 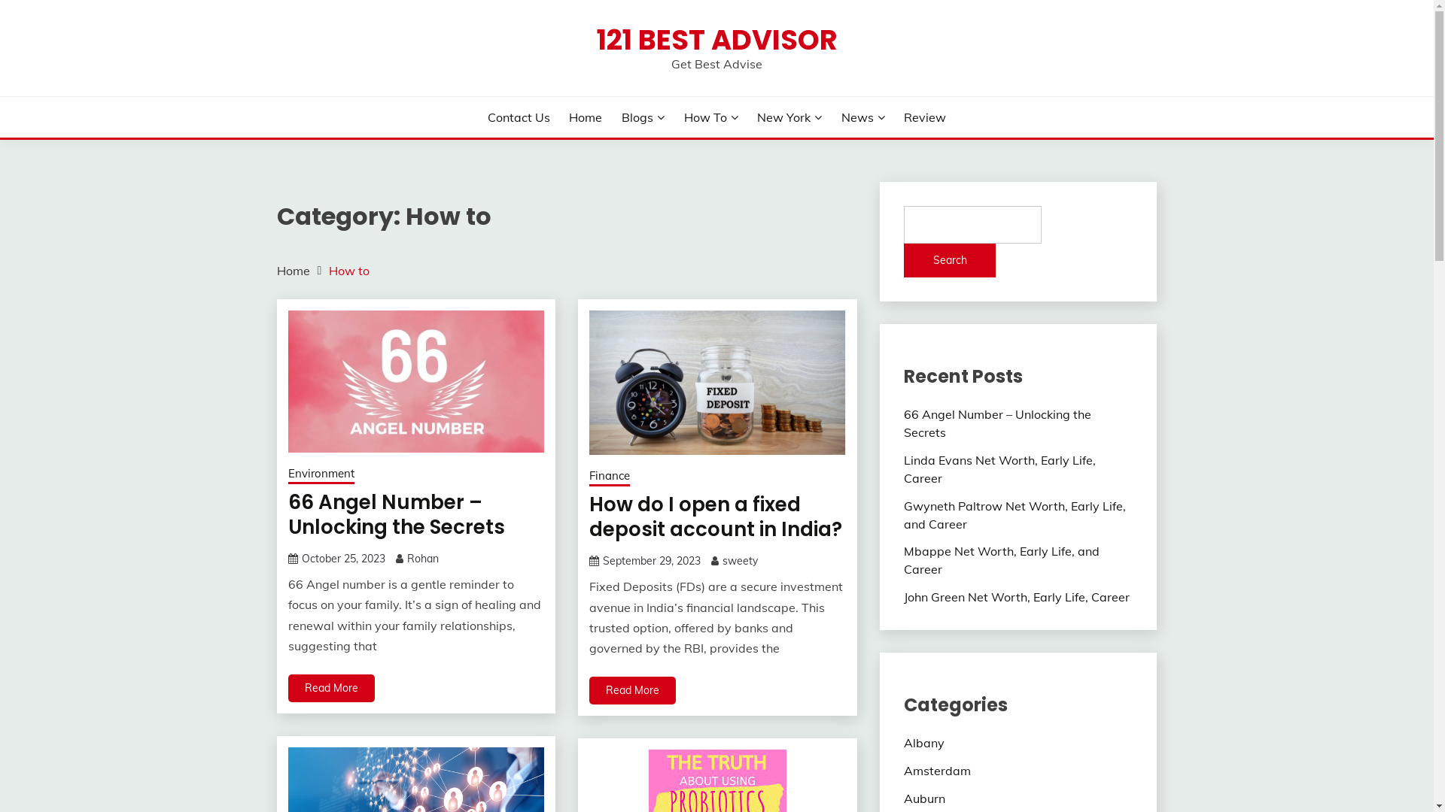 What do you see at coordinates (938, 771) in the screenshot?
I see `Amsterdam` at bounding box center [938, 771].